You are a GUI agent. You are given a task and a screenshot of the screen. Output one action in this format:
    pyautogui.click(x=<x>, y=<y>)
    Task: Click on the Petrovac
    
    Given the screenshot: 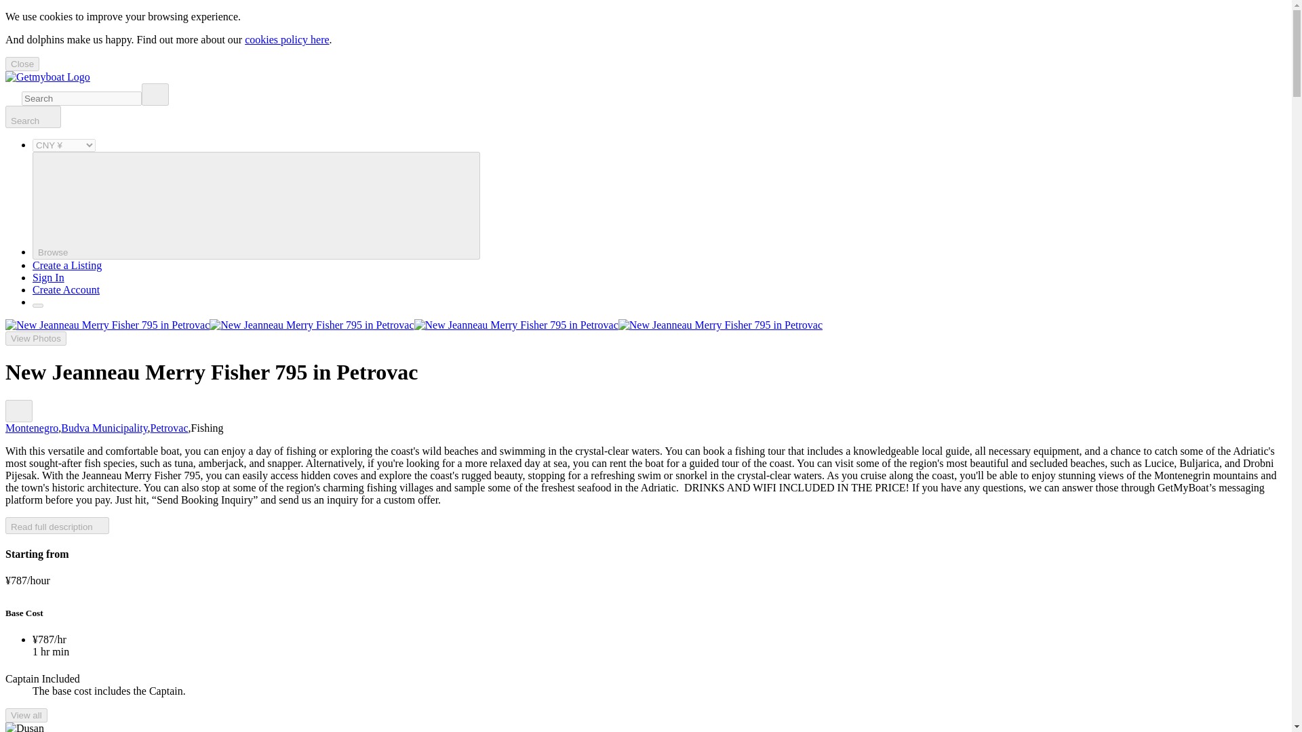 What is the action you would take?
    pyautogui.click(x=170, y=428)
    